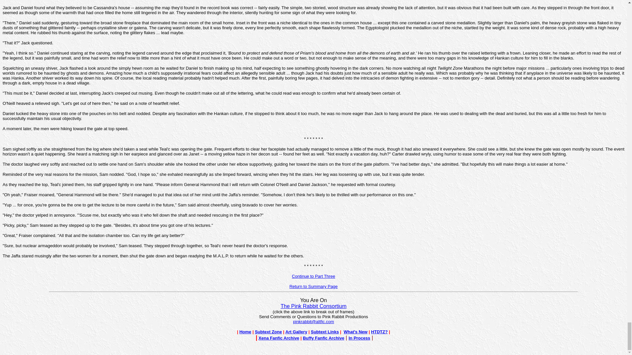  I want to click on What's New, so click(355, 332).